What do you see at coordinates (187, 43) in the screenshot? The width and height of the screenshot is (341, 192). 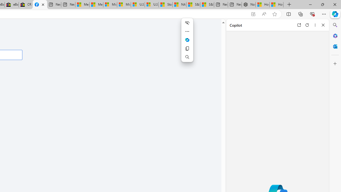 I see `Mini menu on text selection` at bounding box center [187, 43].